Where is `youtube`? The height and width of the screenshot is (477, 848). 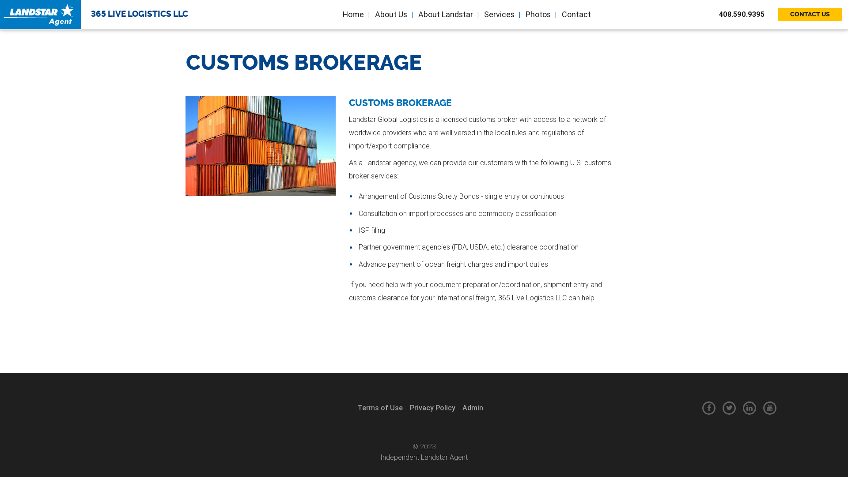
youtube is located at coordinates (770, 408).